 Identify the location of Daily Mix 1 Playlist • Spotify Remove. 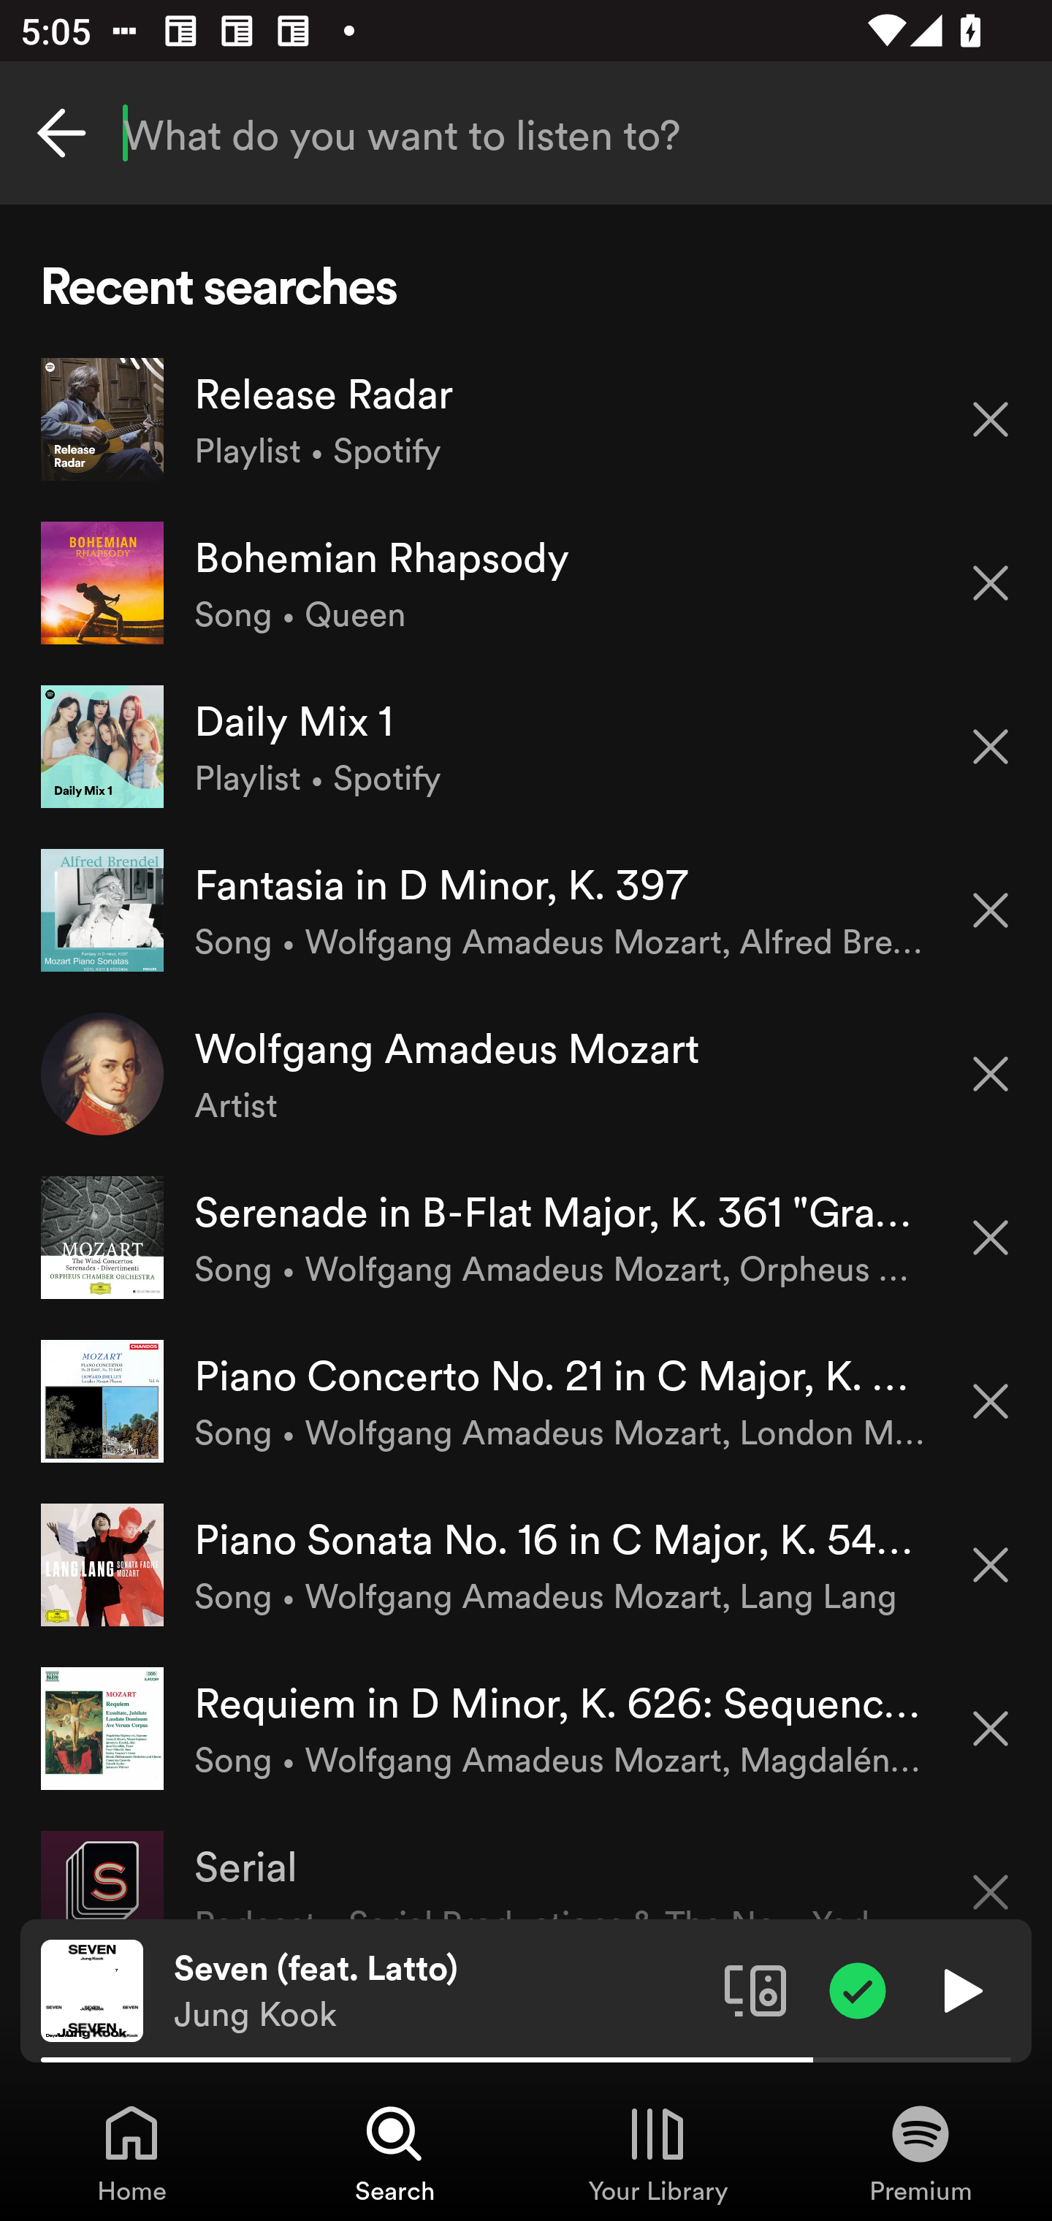
(526, 745).